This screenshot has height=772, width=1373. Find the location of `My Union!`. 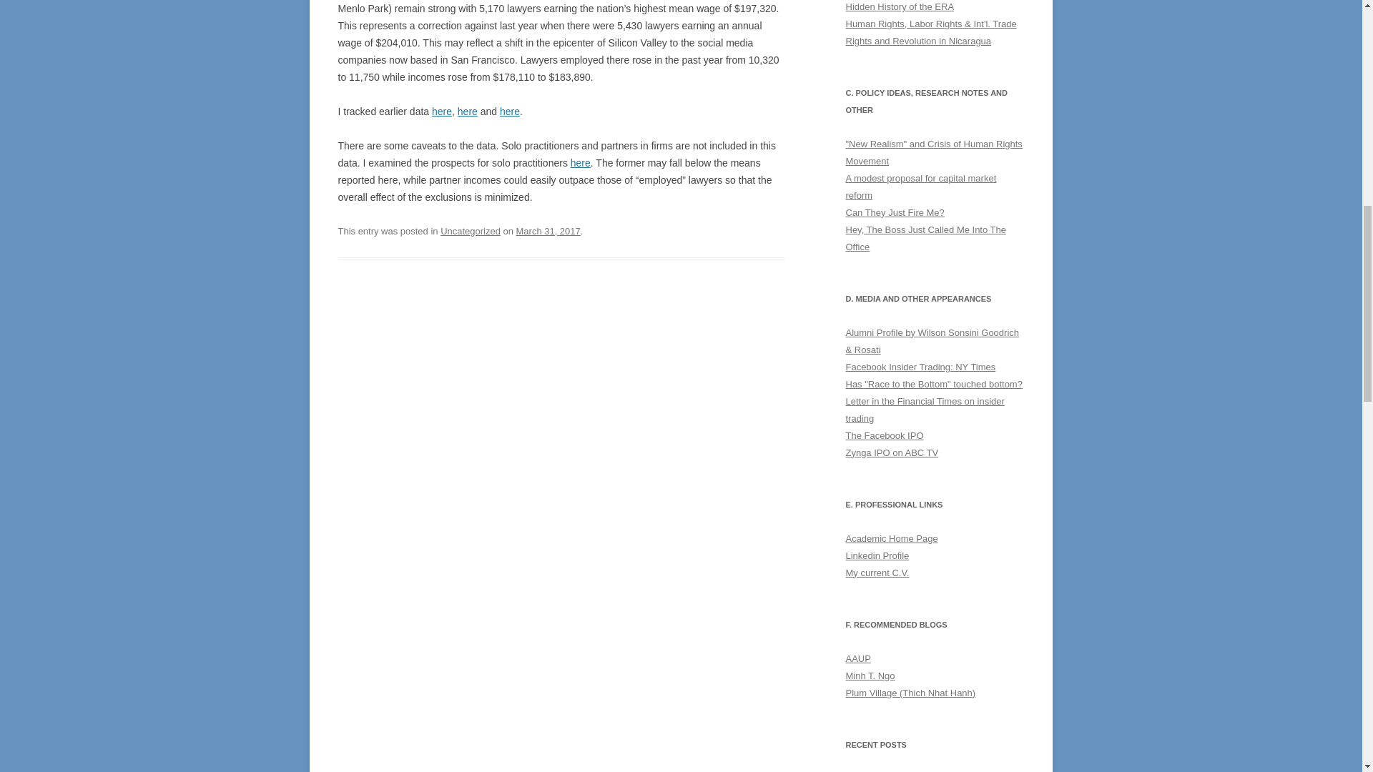

My Union! is located at coordinates (858, 658).